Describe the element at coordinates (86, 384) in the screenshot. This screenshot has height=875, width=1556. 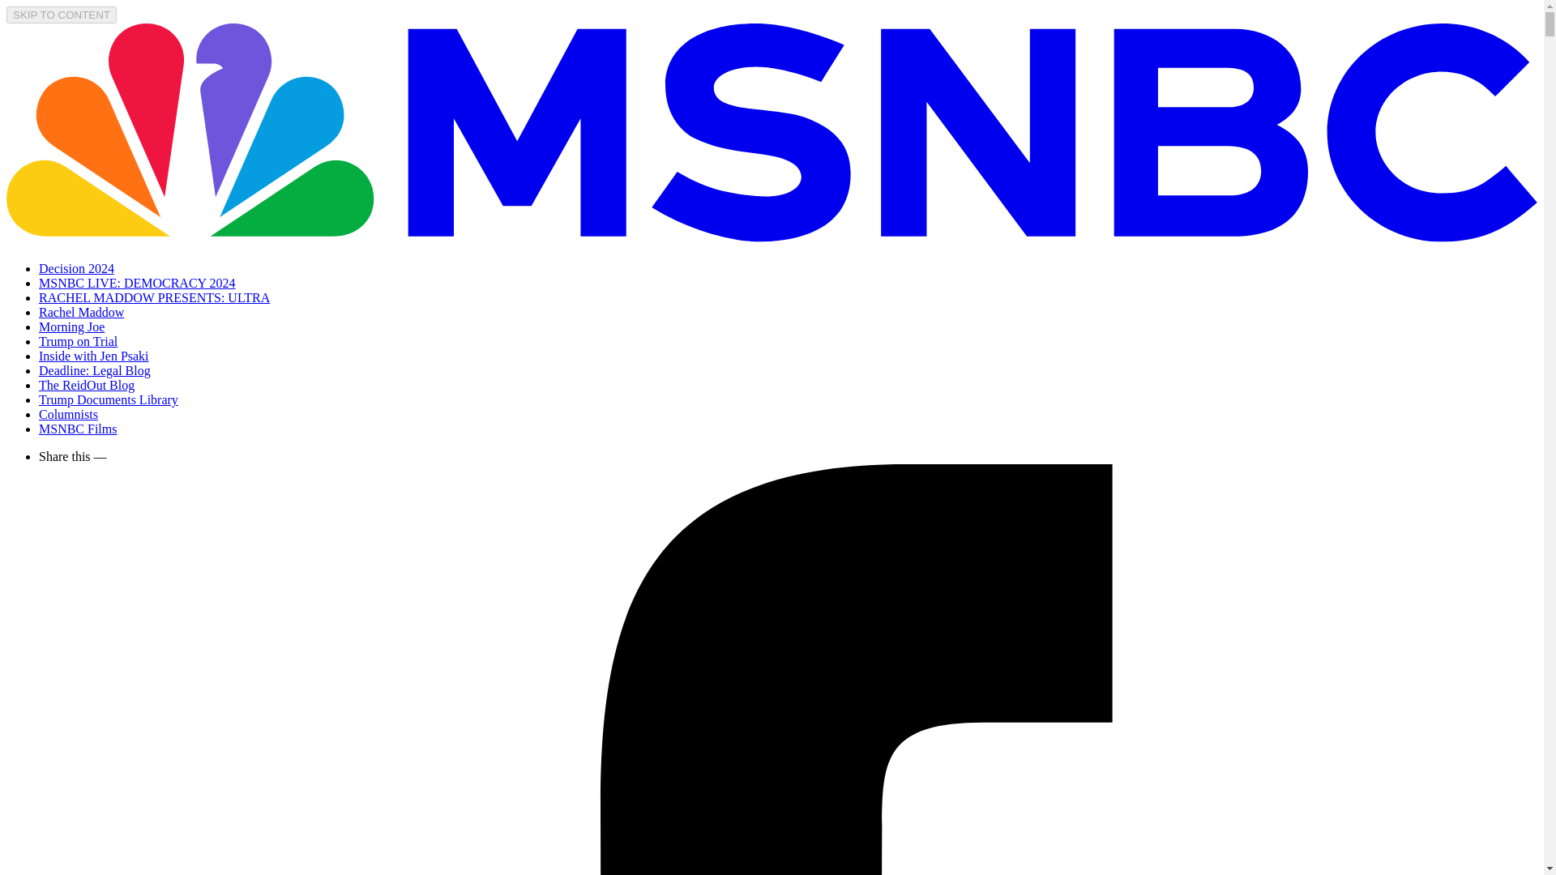
I see `The ReidOut Blog` at that location.